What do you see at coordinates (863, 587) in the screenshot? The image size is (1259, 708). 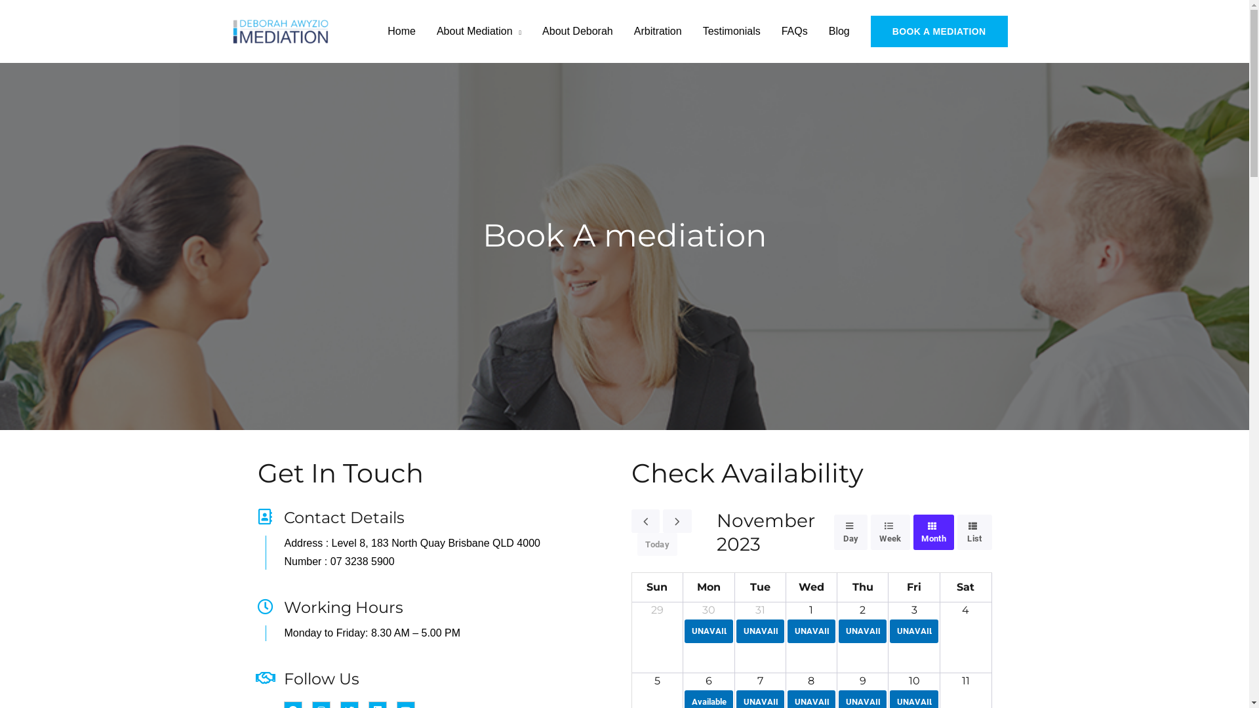 I see `Thu` at bounding box center [863, 587].